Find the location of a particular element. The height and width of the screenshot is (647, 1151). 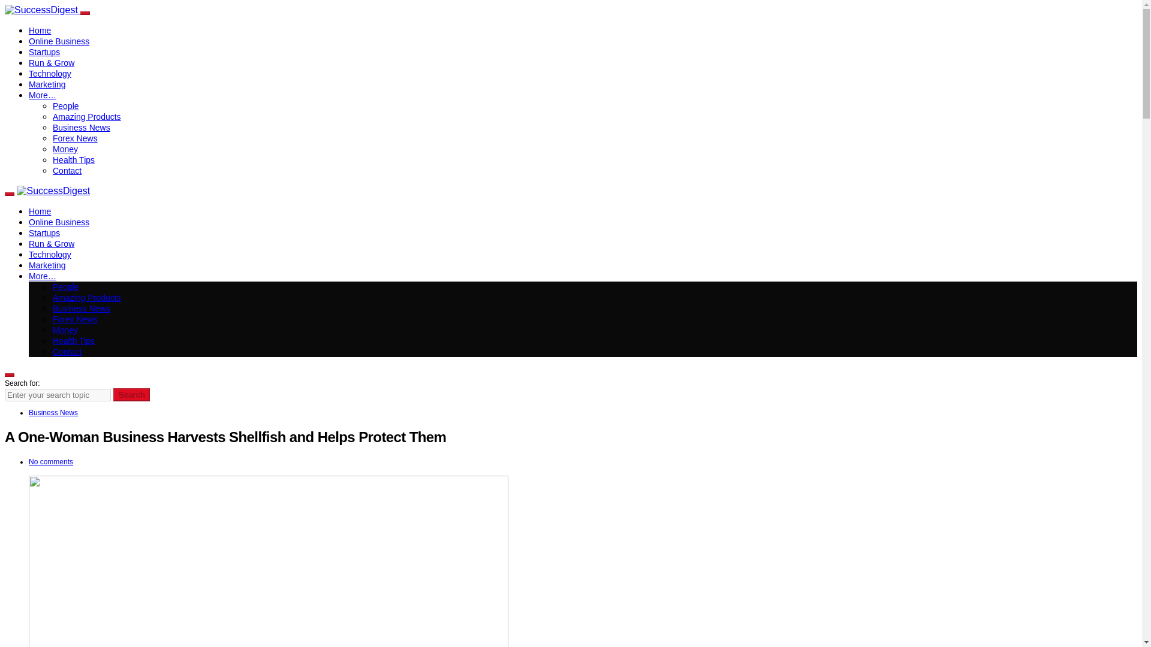

People is located at coordinates (66, 105).